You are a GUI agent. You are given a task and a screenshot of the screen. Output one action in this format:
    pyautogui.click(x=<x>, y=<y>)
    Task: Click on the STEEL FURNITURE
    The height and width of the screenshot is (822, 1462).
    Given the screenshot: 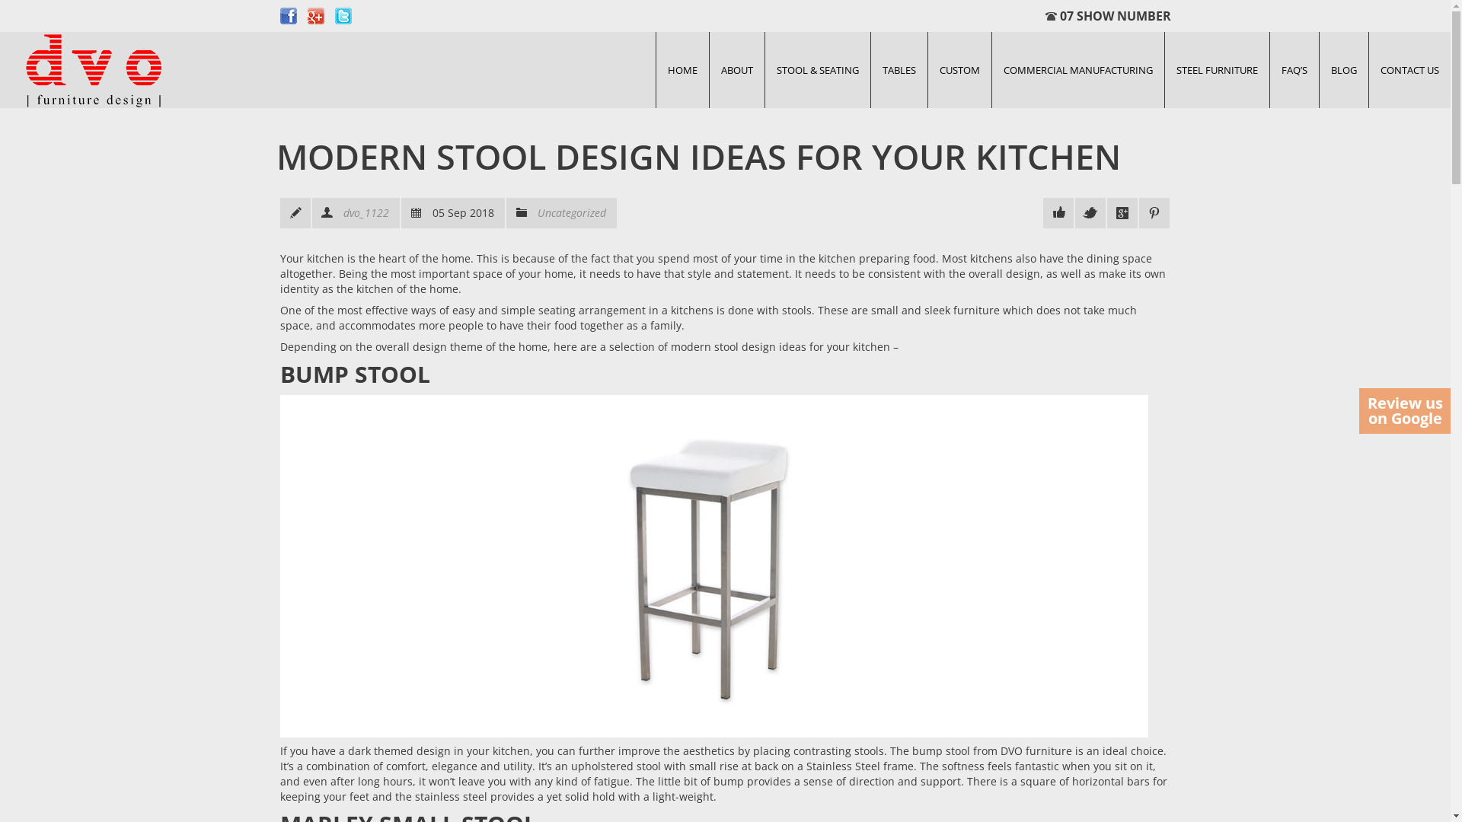 What is the action you would take?
    pyautogui.click(x=1217, y=70)
    